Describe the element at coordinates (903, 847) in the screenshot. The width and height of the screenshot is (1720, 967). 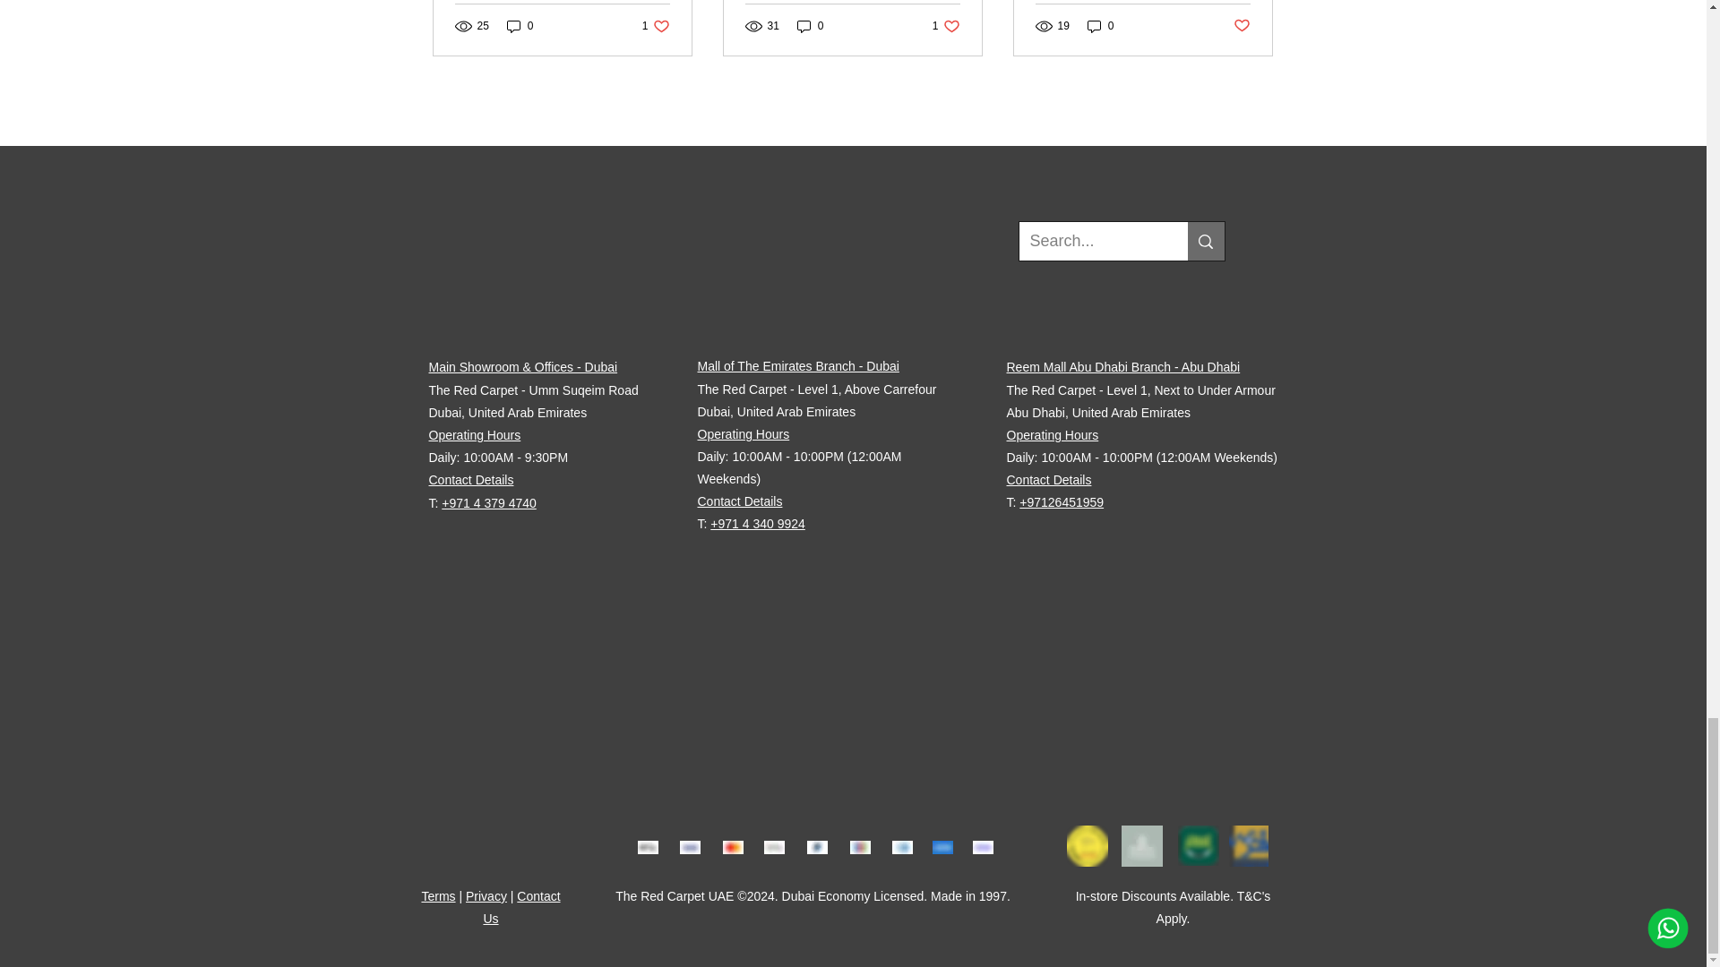
I see `Client 17` at that location.